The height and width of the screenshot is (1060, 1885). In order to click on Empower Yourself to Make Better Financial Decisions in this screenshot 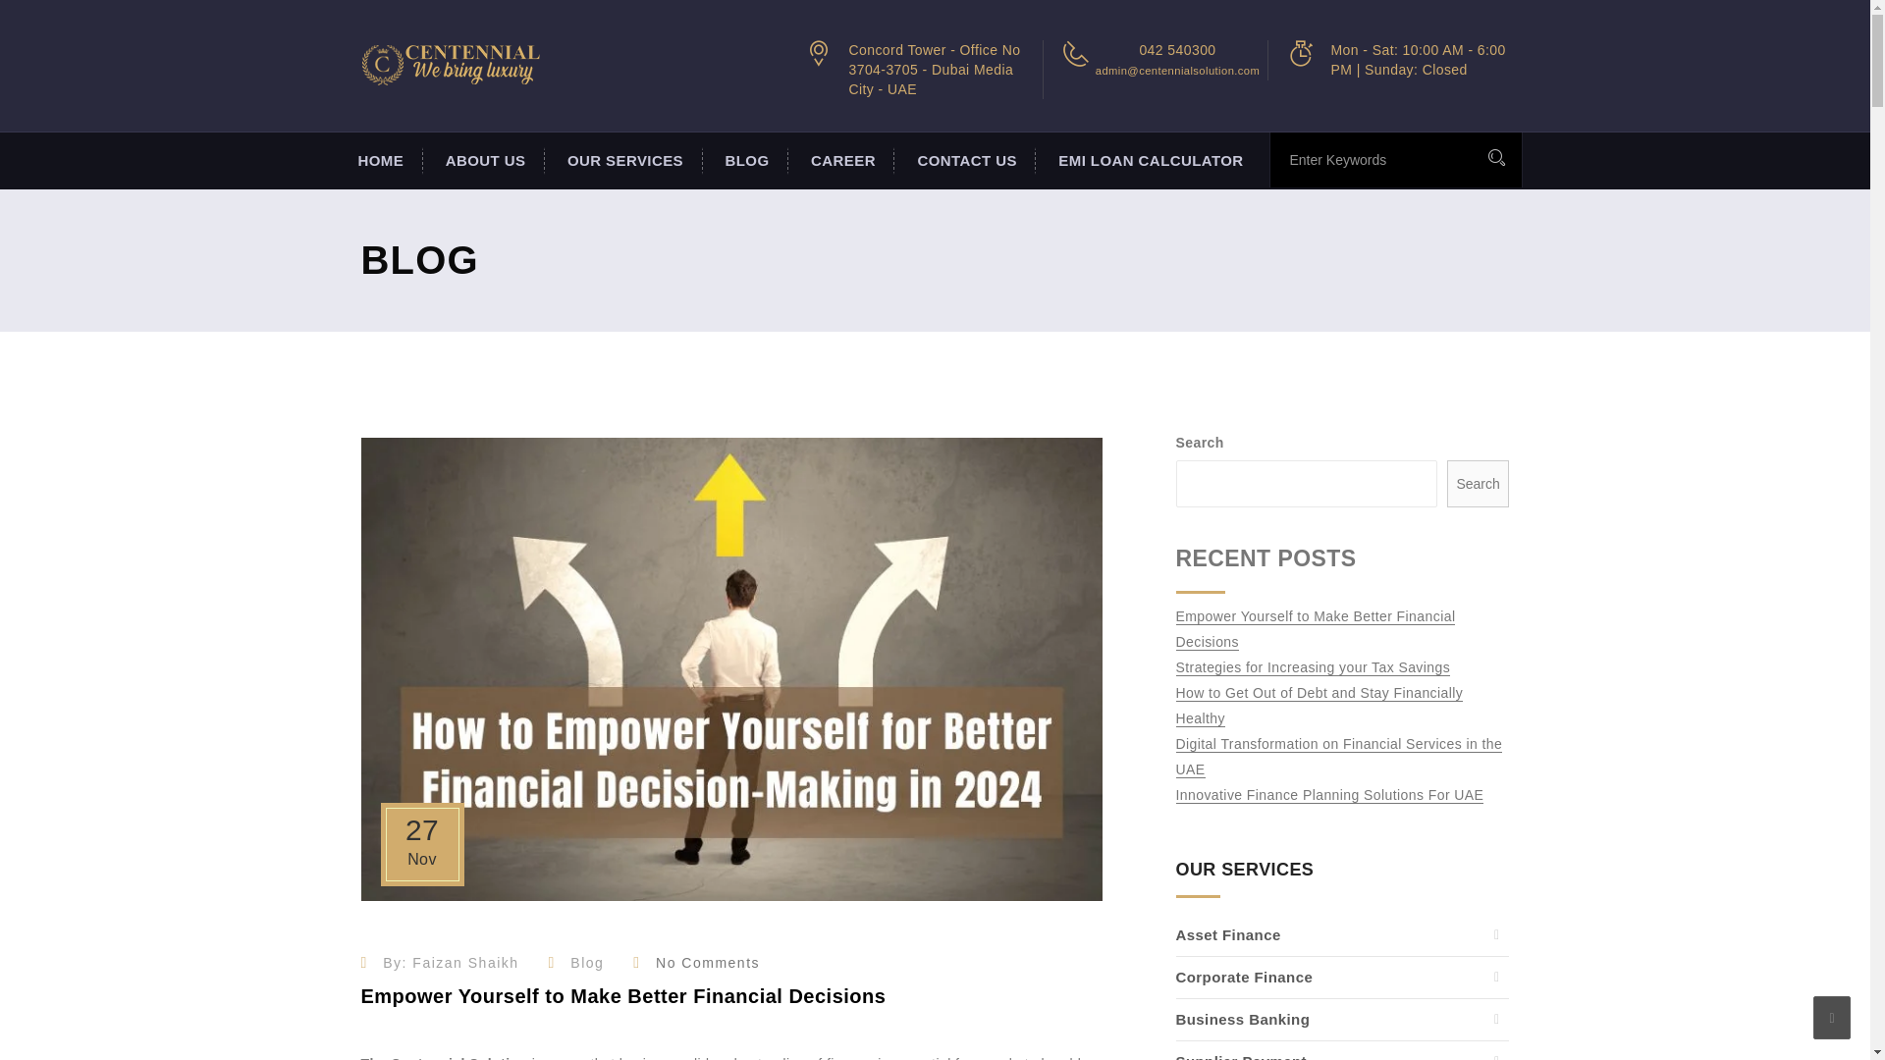, I will do `click(623, 1004)`.